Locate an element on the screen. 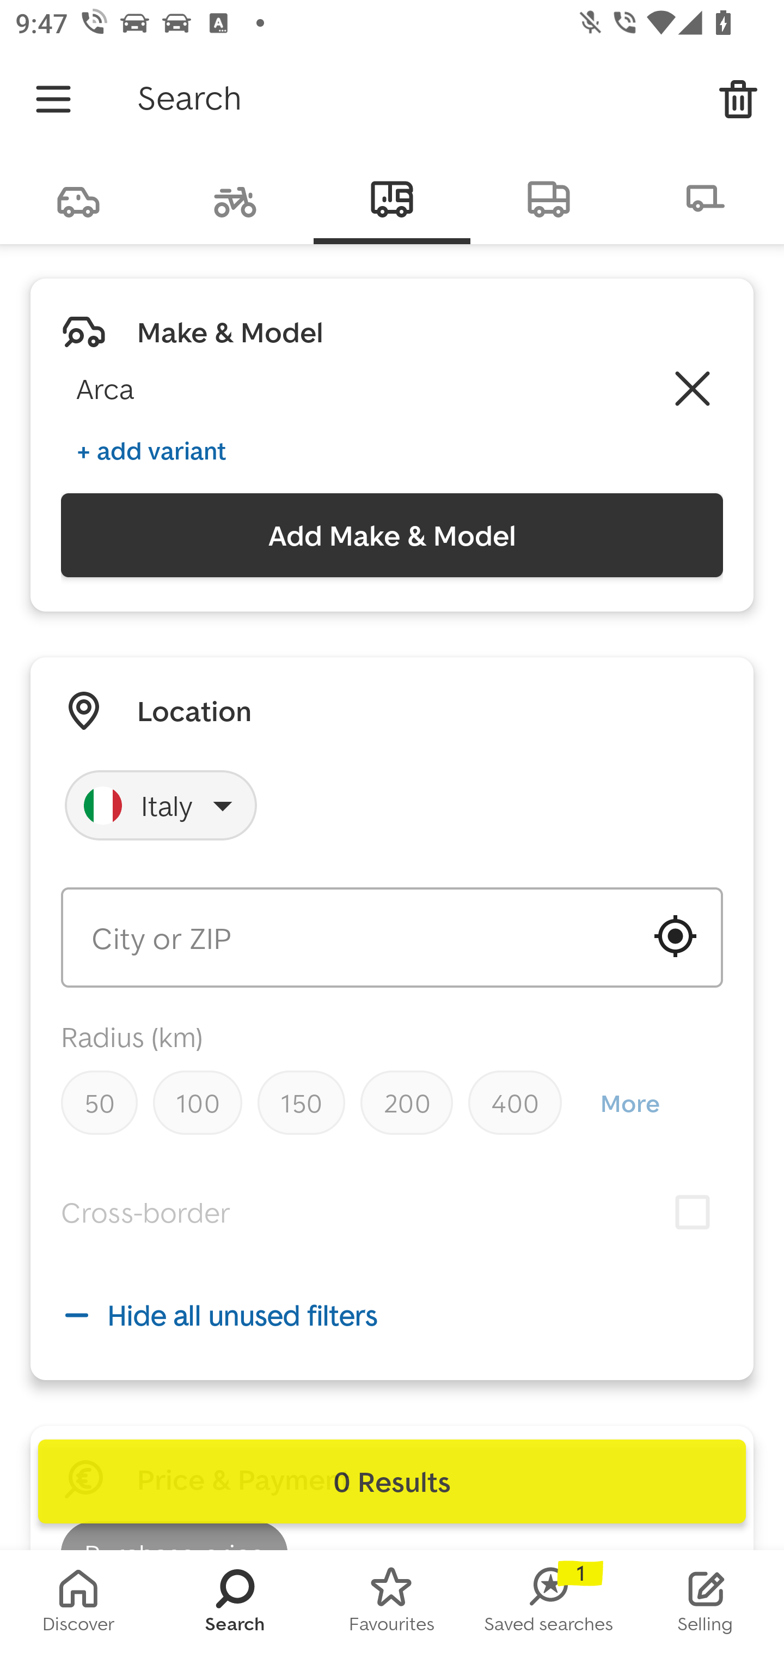  BIKE_SEARCH is located at coordinates (235, 197).